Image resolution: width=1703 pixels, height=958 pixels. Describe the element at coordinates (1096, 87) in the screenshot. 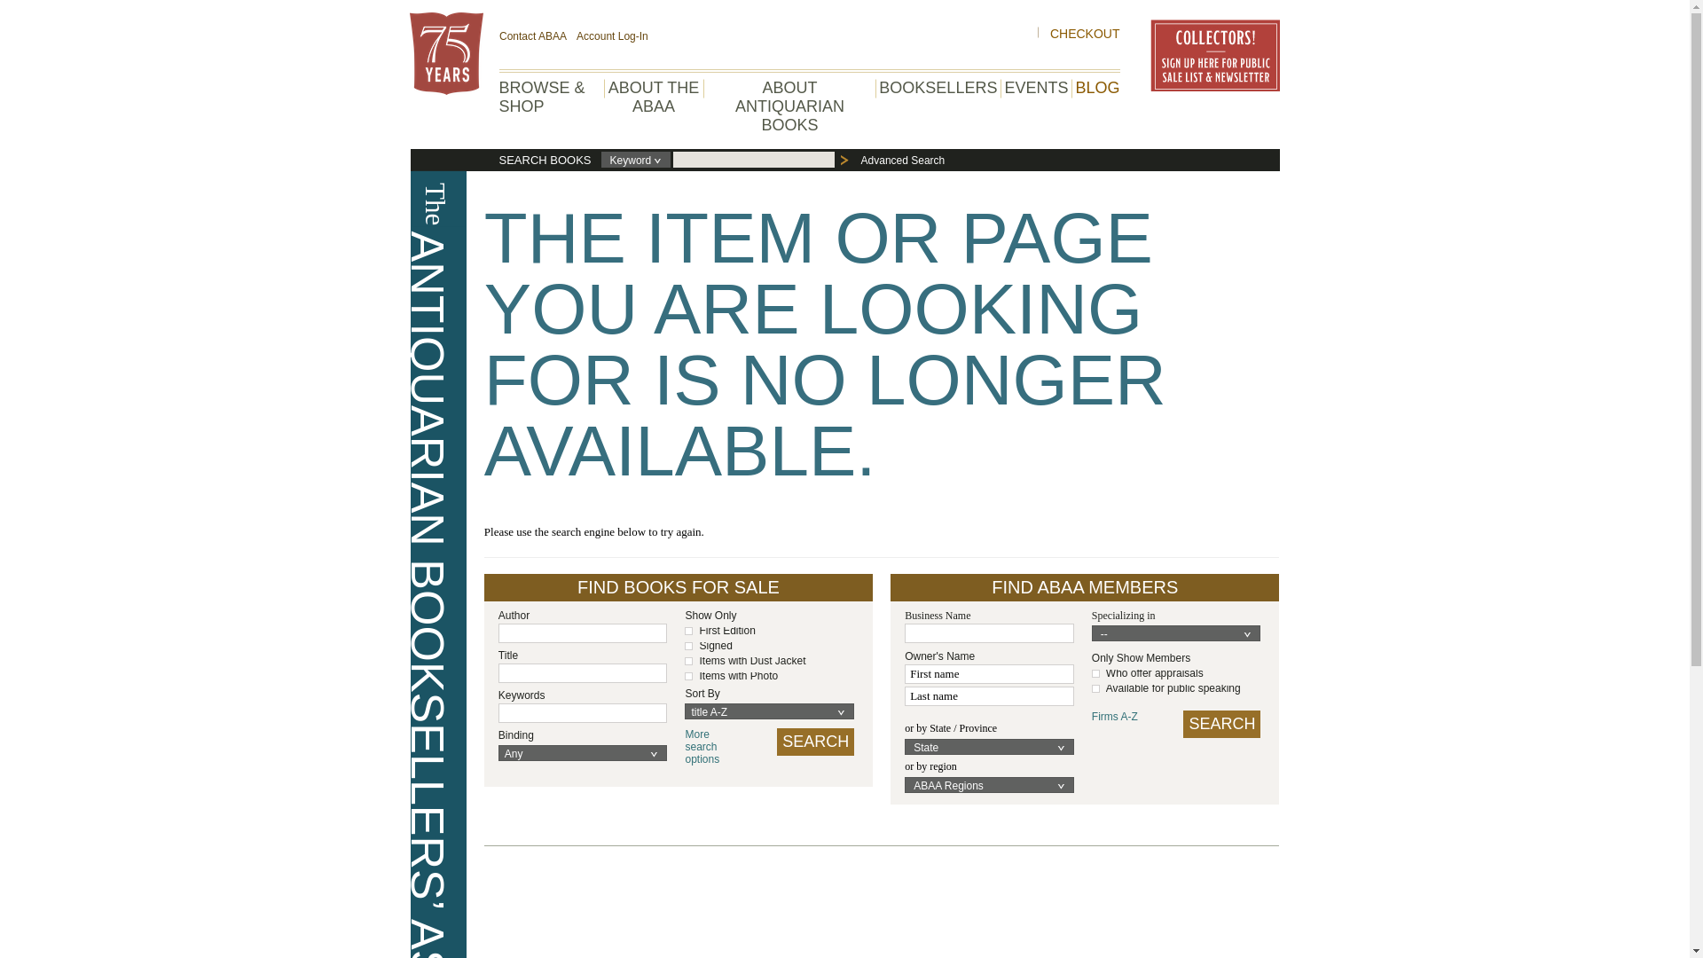

I see `BLOG` at that location.